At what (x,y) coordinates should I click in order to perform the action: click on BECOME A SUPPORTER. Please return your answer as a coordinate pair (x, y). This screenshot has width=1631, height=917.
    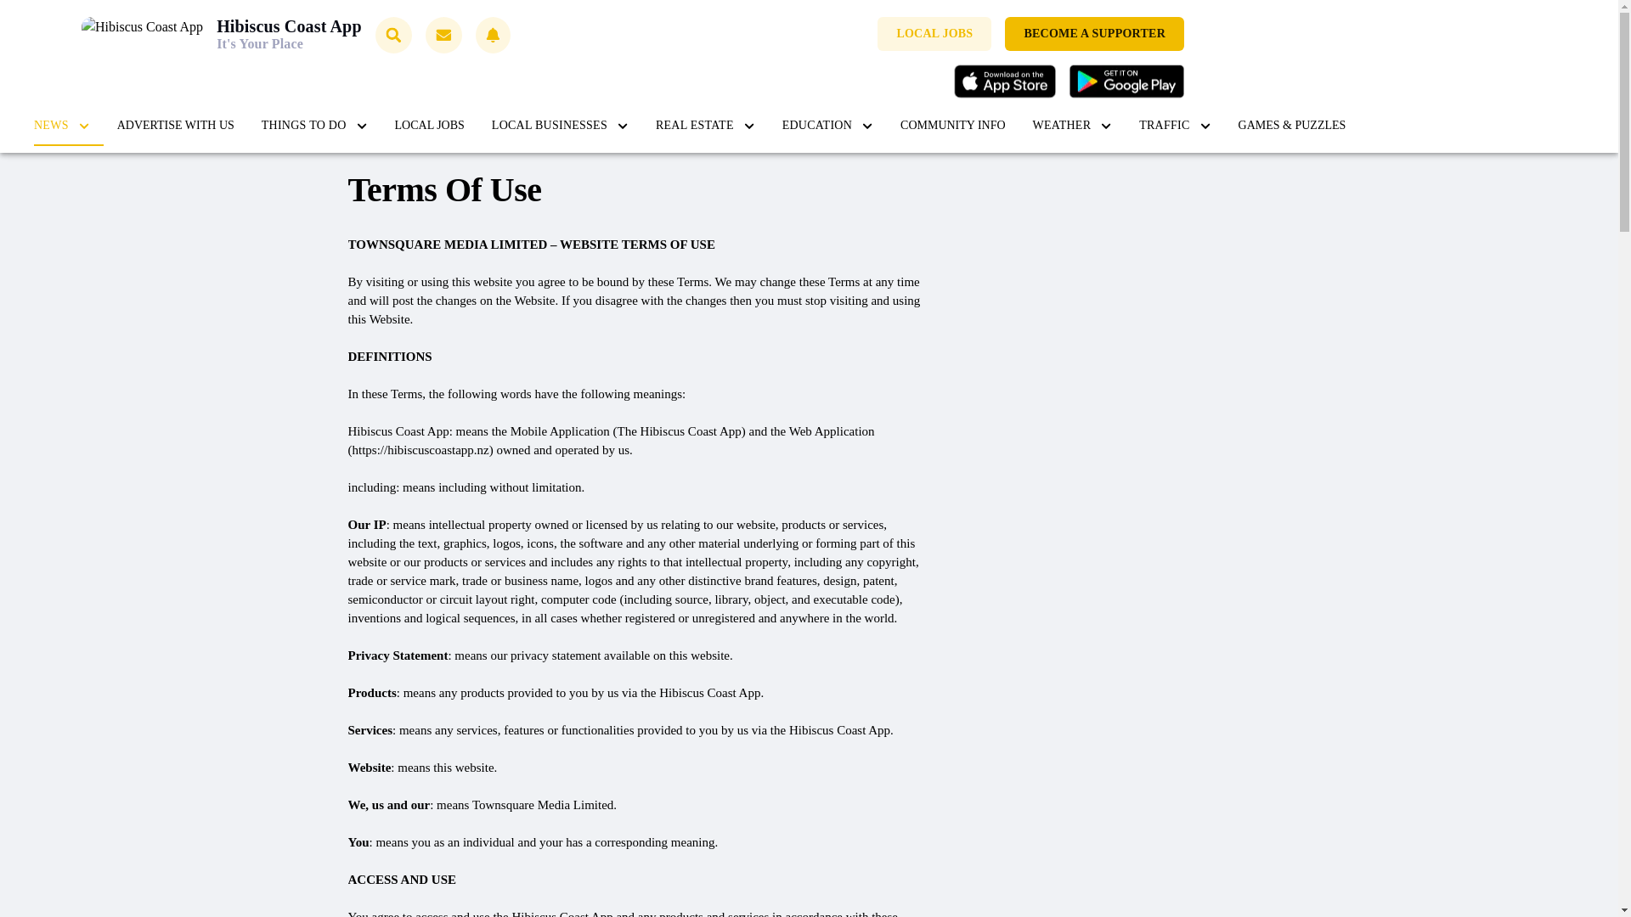
    Looking at the image, I should click on (1094, 34).